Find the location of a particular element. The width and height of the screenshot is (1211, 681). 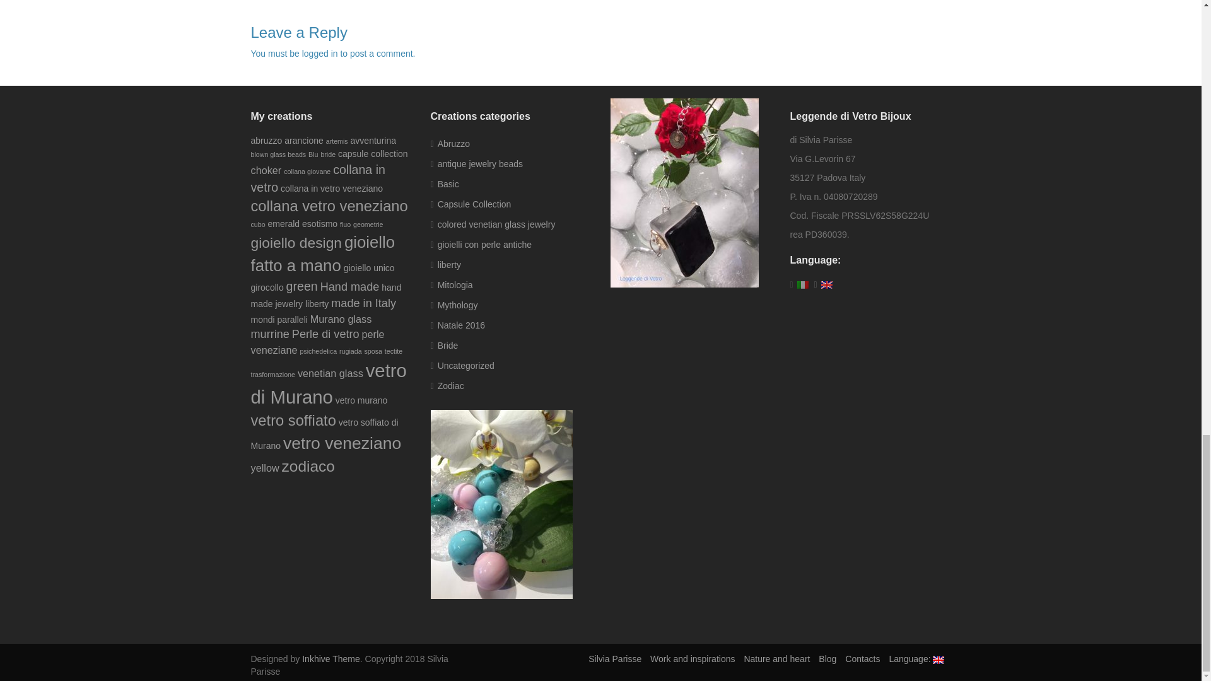

blown glass beads is located at coordinates (278, 154).